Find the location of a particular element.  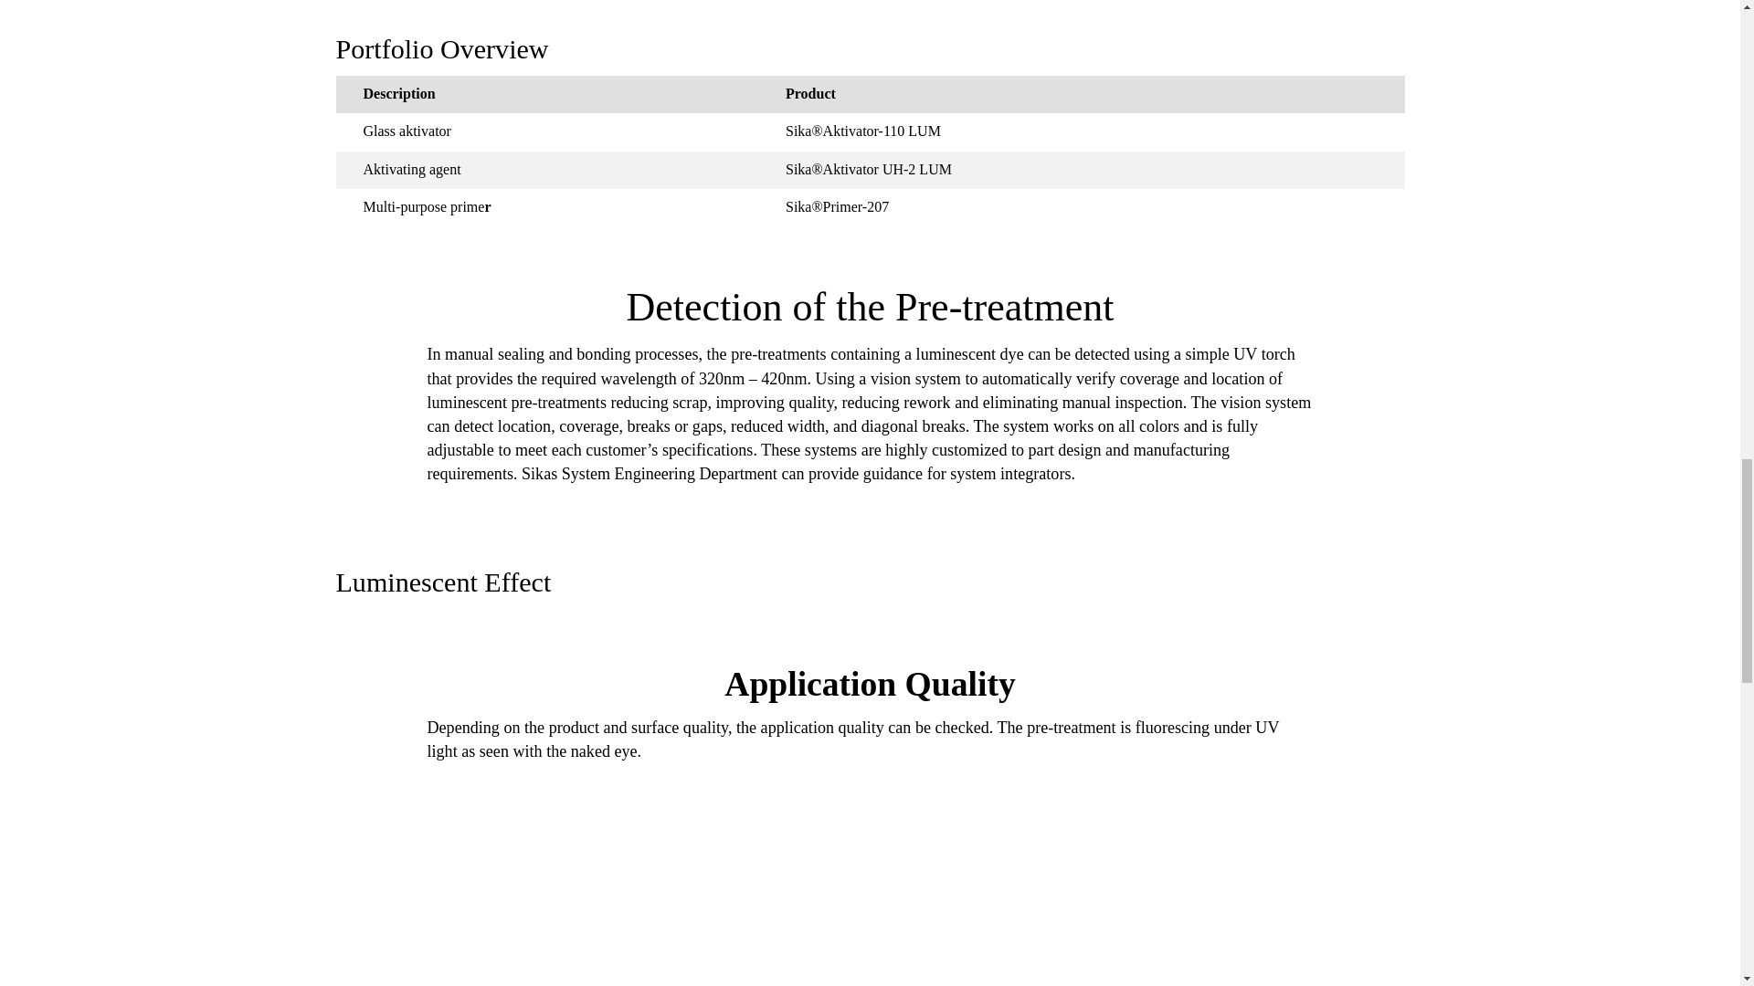

Detection with Cognex IN-Sight camera is located at coordinates (1144, 904).